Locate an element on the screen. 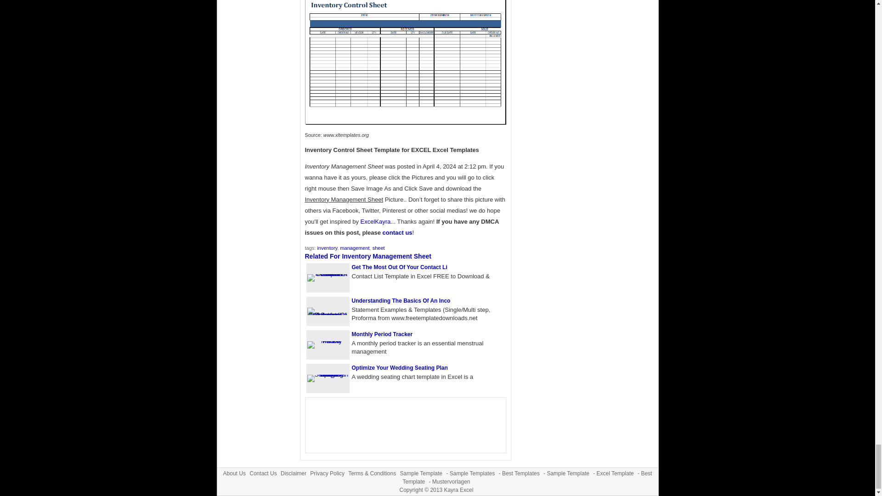 The height and width of the screenshot is (496, 882). Understanding The Basics Of An Income Statement Template is located at coordinates (401, 301).